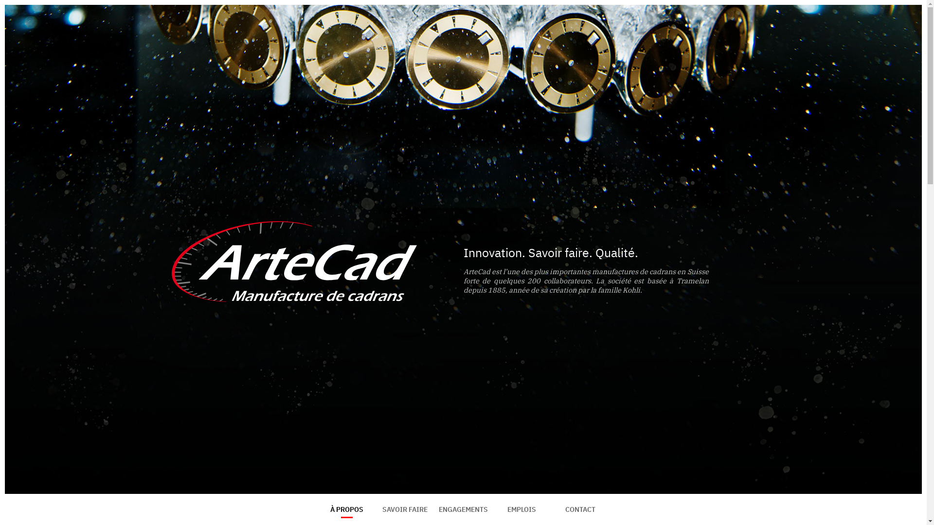 The width and height of the screenshot is (934, 525). Describe the element at coordinates (294, 262) in the screenshot. I see `ArteCad - Manufacture de cadrans` at that location.